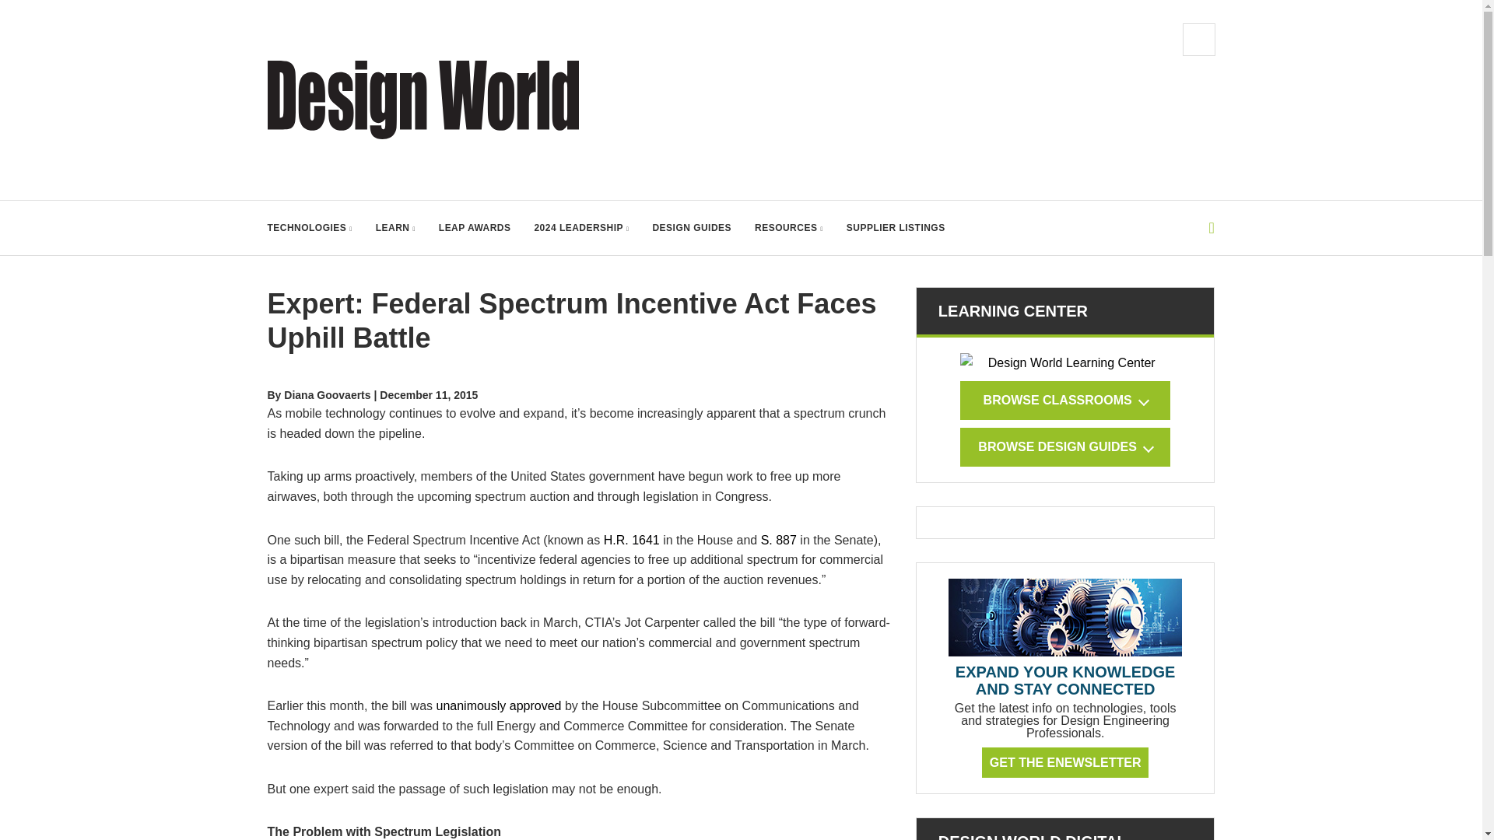 The height and width of the screenshot is (840, 1494). What do you see at coordinates (691, 228) in the screenshot?
I see `DESIGN GUIDES` at bounding box center [691, 228].